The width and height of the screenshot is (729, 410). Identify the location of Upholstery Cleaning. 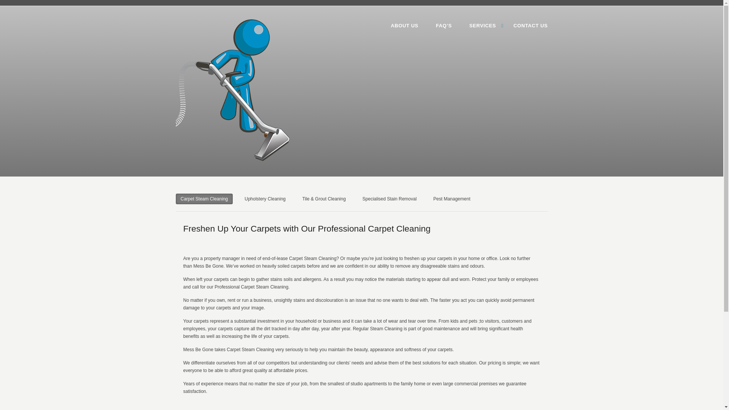
(265, 199).